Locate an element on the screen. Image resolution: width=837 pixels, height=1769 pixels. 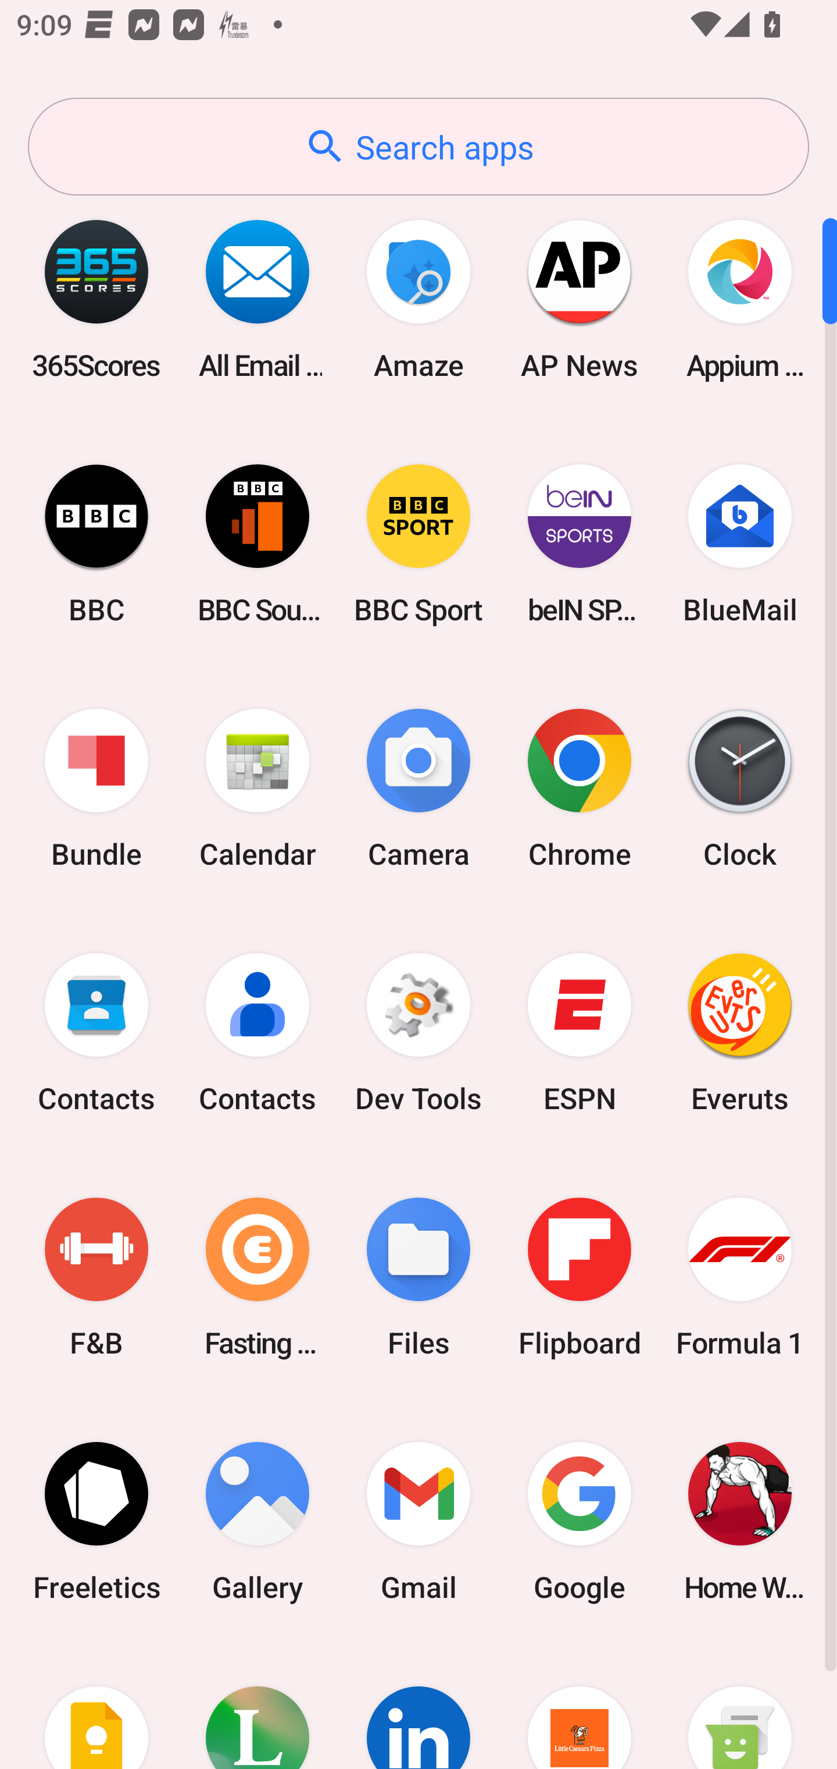
Amaze is located at coordinates (419, 299).